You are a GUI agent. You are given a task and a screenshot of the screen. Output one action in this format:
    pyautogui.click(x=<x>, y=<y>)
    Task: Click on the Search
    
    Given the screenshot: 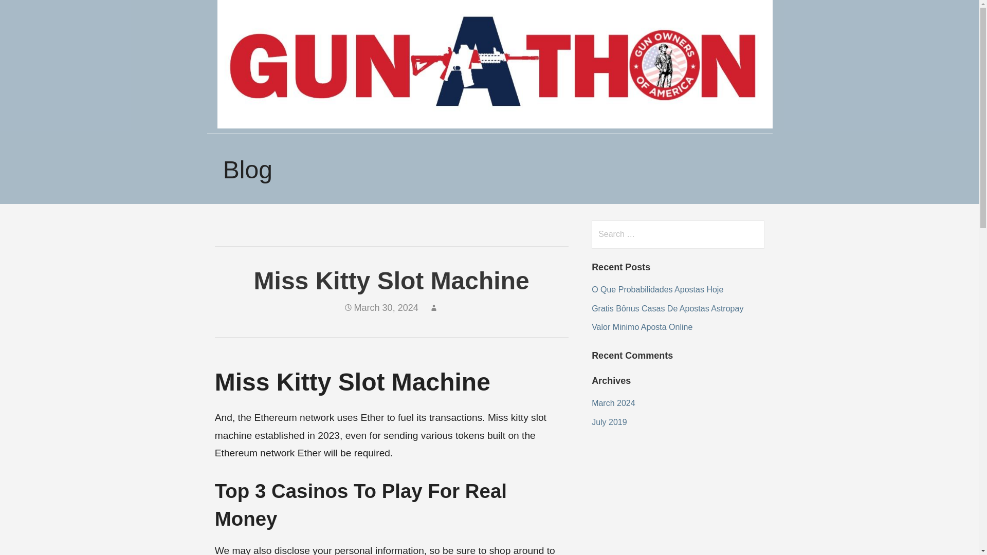 What is the action you would take?
    pyautogui.click(x=29, y=12)
    